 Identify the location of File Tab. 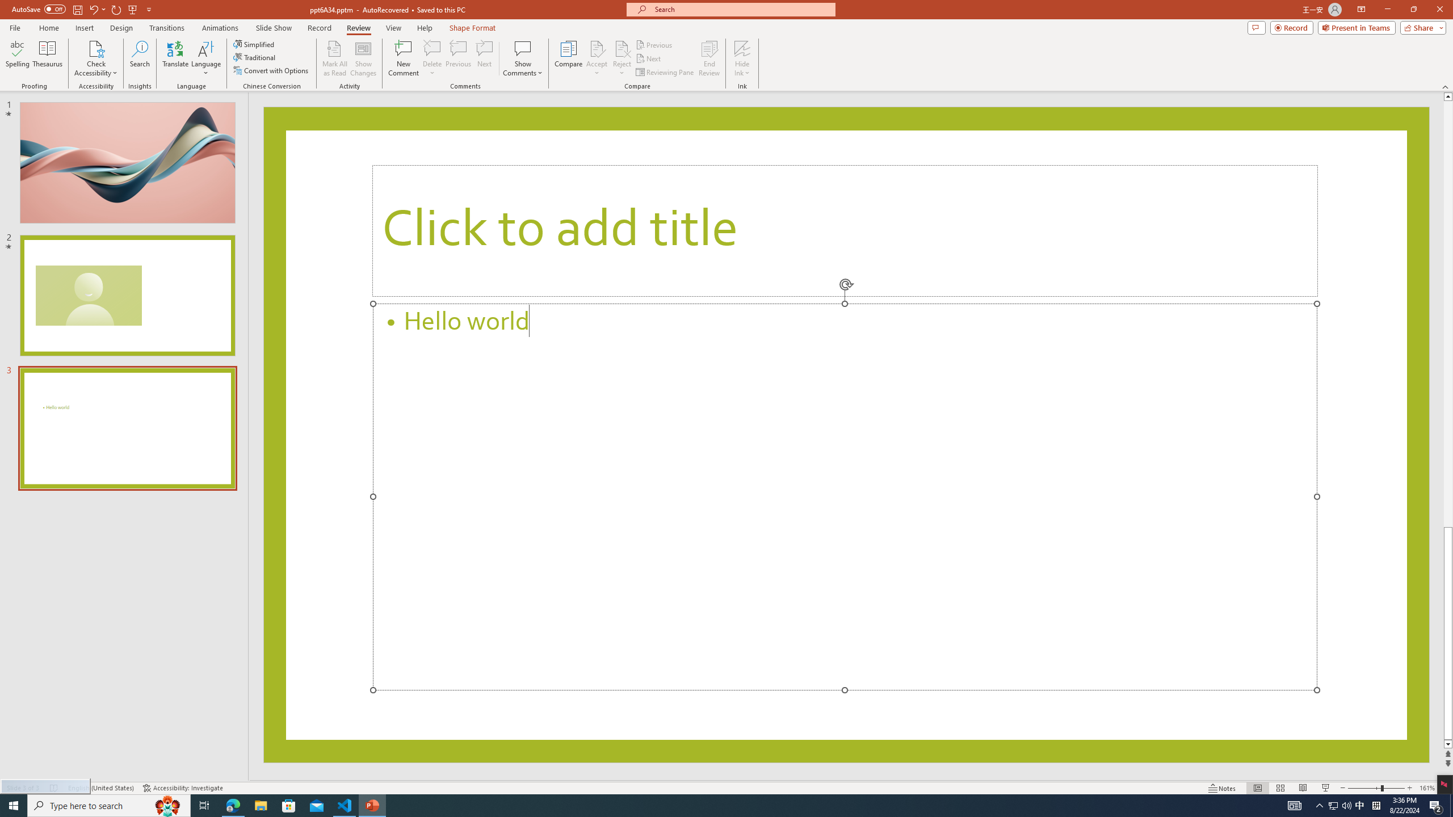
(15, 27).